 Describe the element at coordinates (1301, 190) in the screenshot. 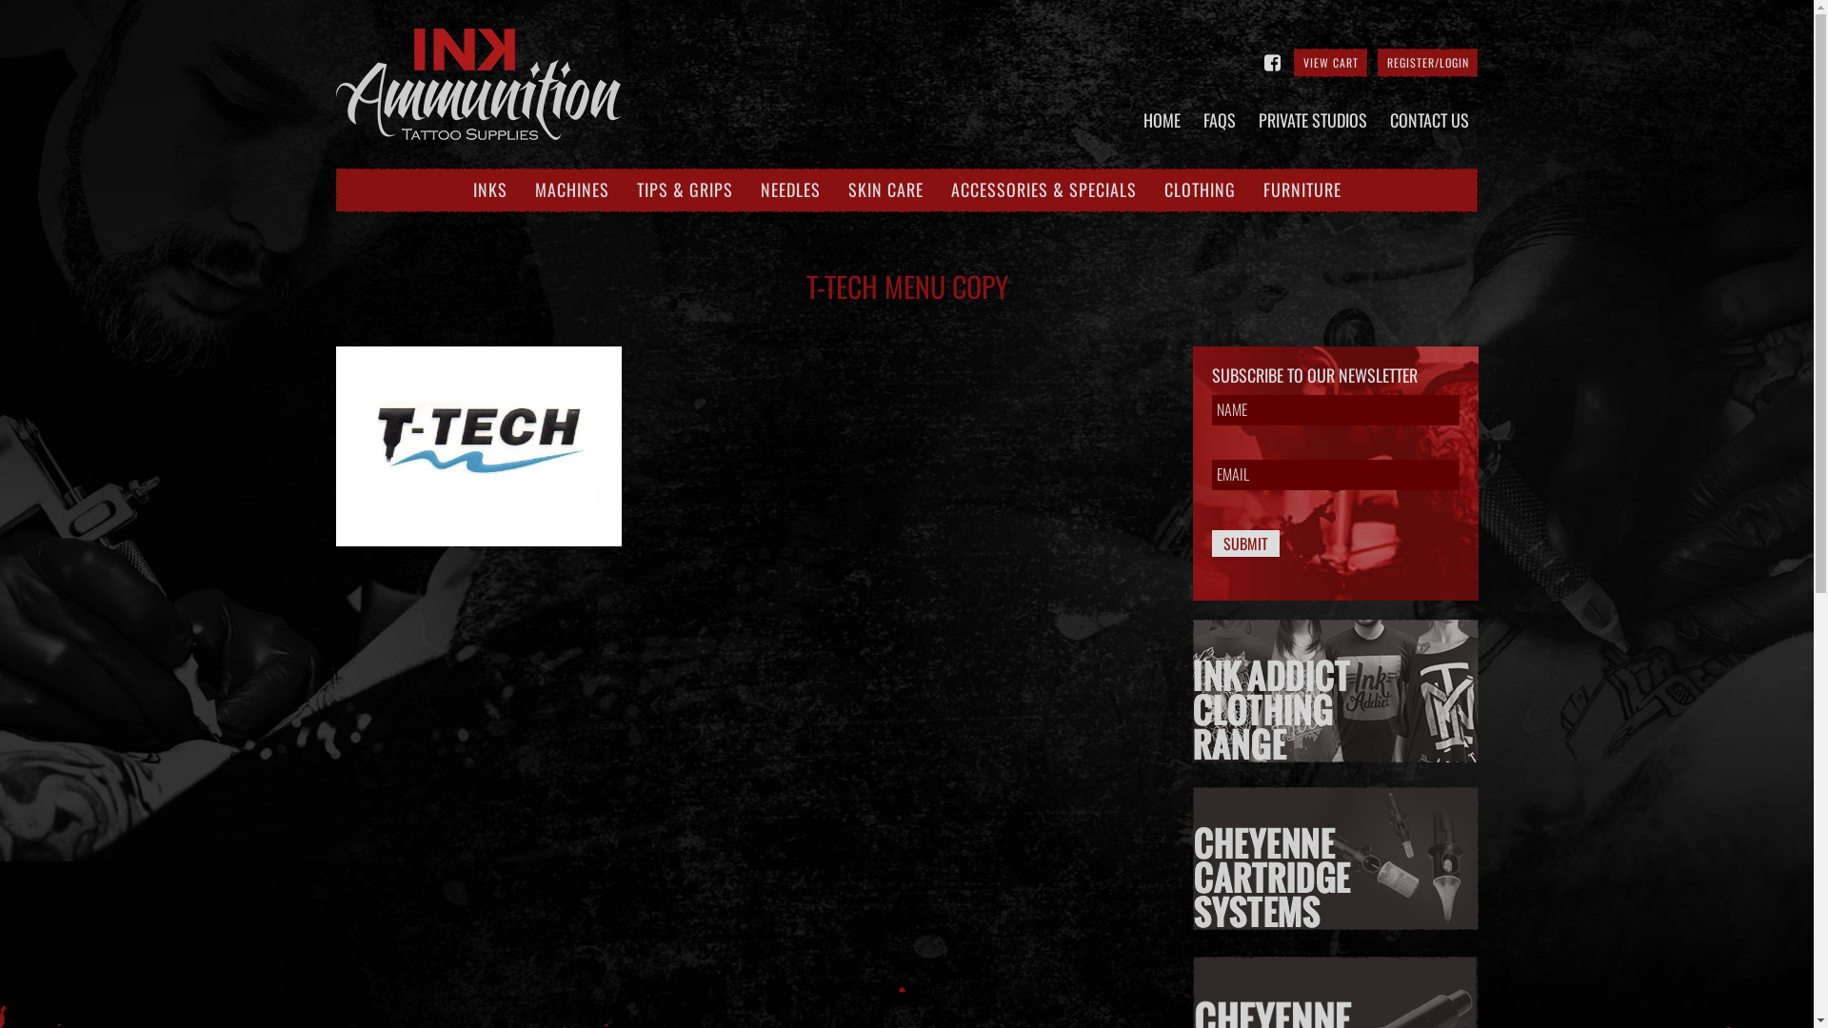

I see `FURNITURE` at that location.